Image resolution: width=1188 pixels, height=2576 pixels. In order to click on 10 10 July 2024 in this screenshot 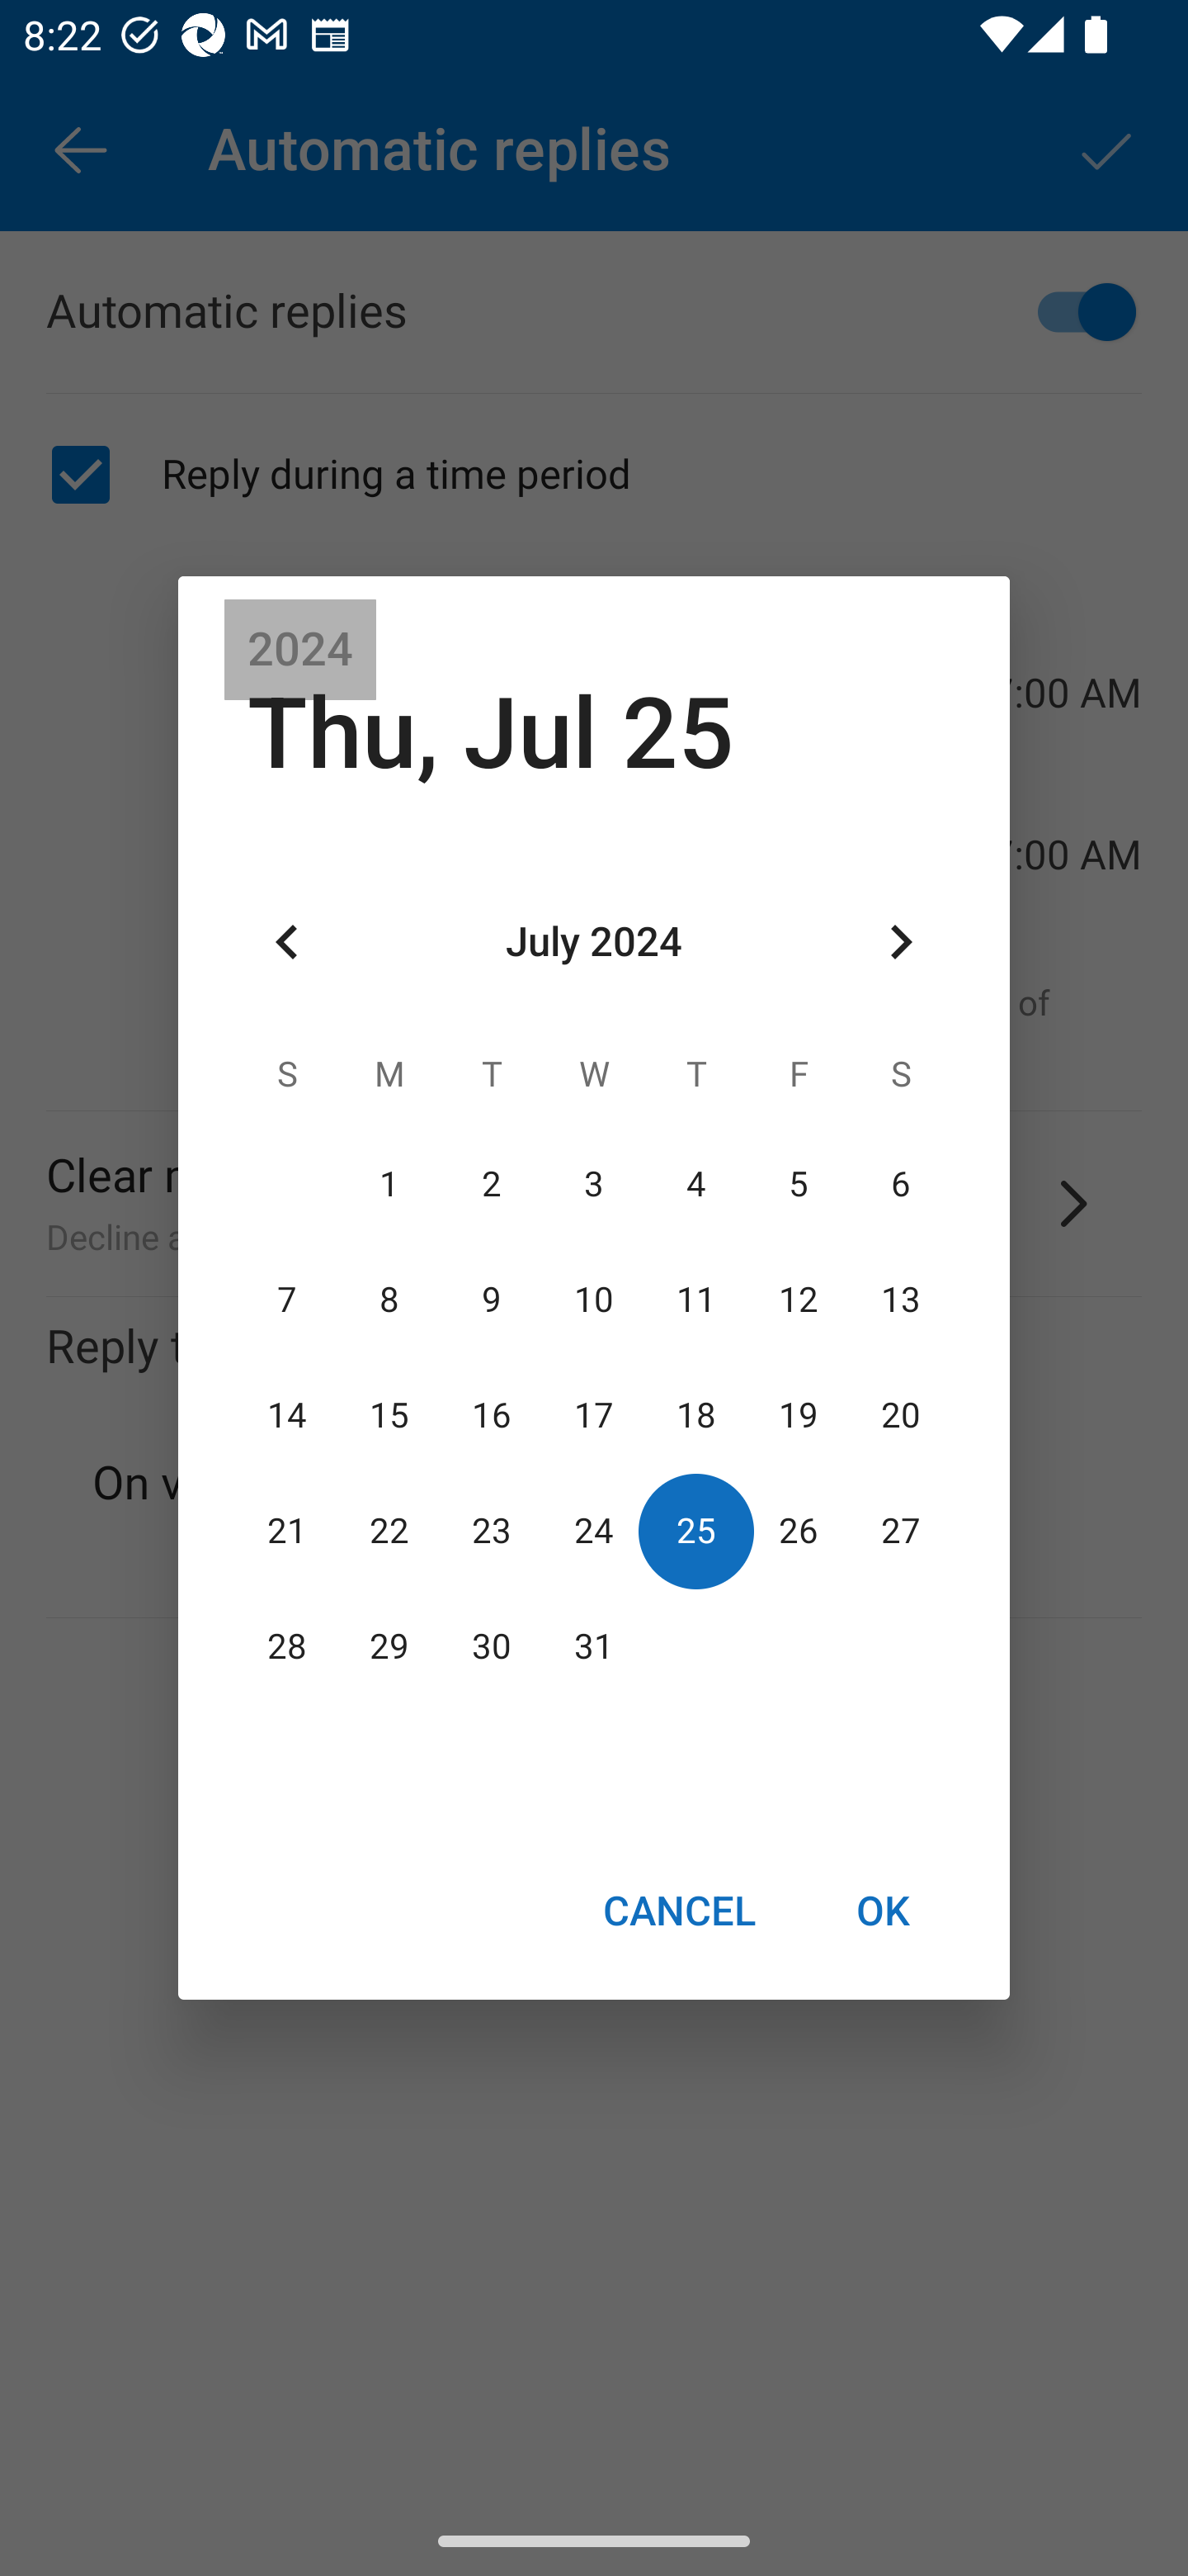, I will do `click(594, 1300)`.